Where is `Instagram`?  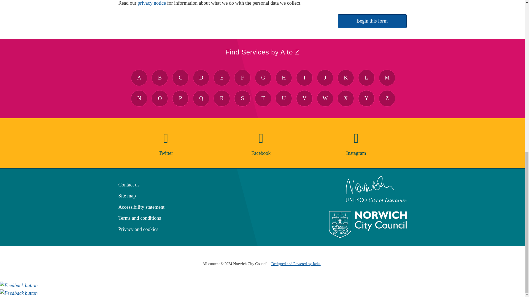
Instagram is located at coordinates (356, 144).